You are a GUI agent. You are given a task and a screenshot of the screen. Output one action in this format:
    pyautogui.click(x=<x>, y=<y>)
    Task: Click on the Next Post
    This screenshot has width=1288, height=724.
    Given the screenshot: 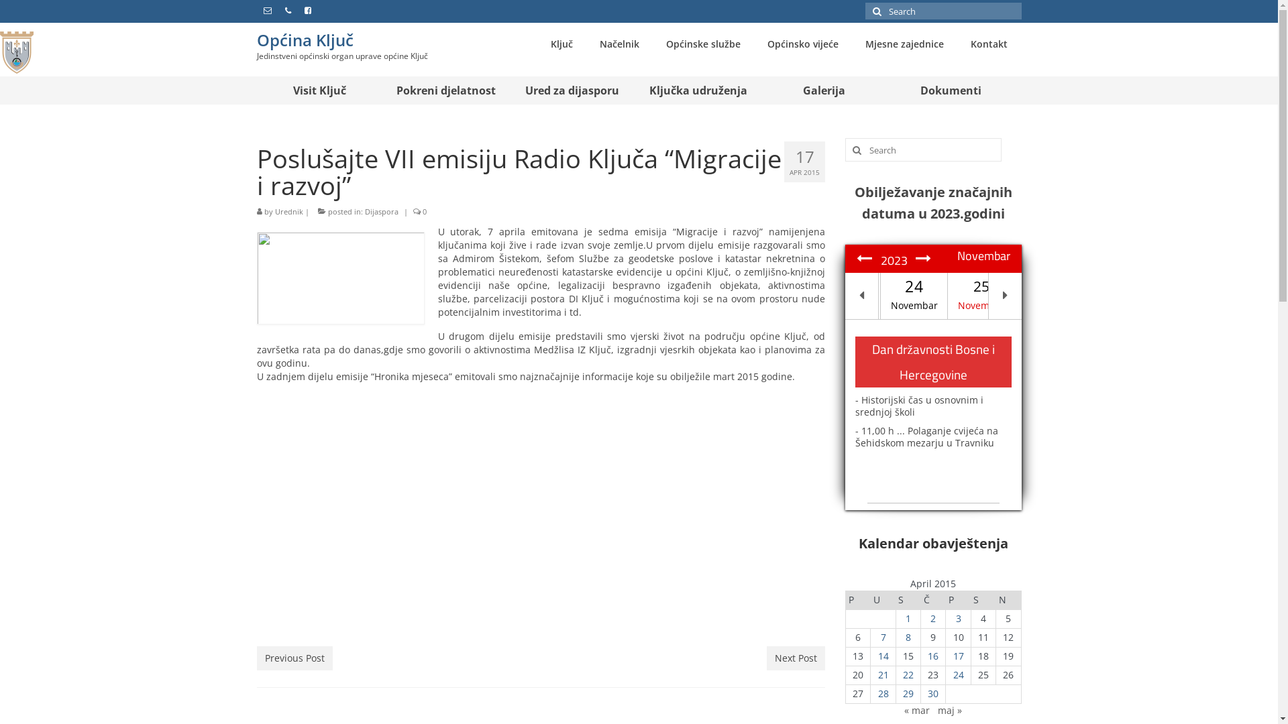 What is the action you would take?
    pyautogui.click(x=796, y=658)
    